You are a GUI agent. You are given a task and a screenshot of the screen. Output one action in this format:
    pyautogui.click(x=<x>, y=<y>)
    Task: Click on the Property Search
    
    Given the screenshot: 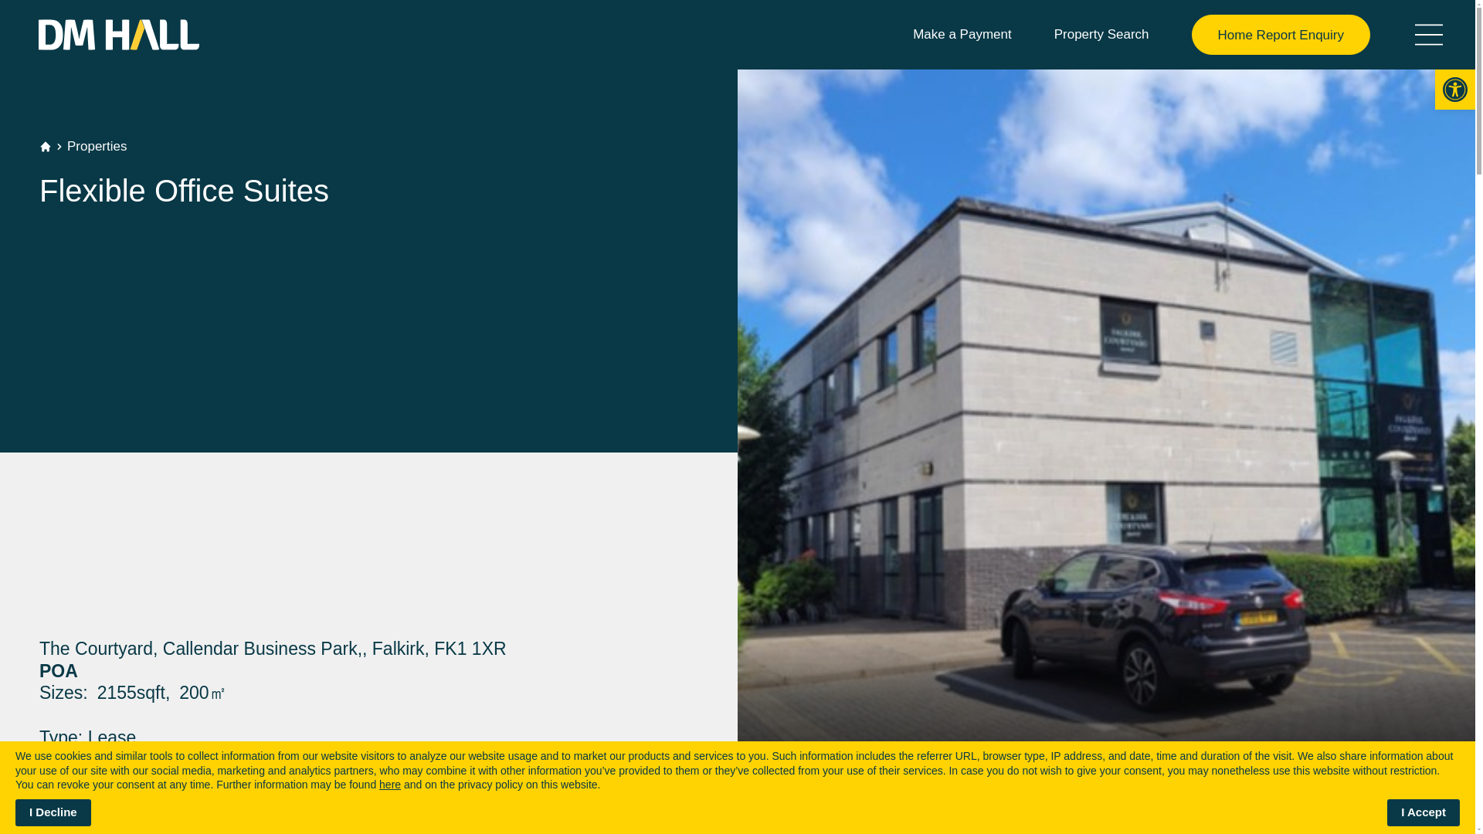 What is the action you would take?
    pyautogui.click(x=1101, y=35)
    